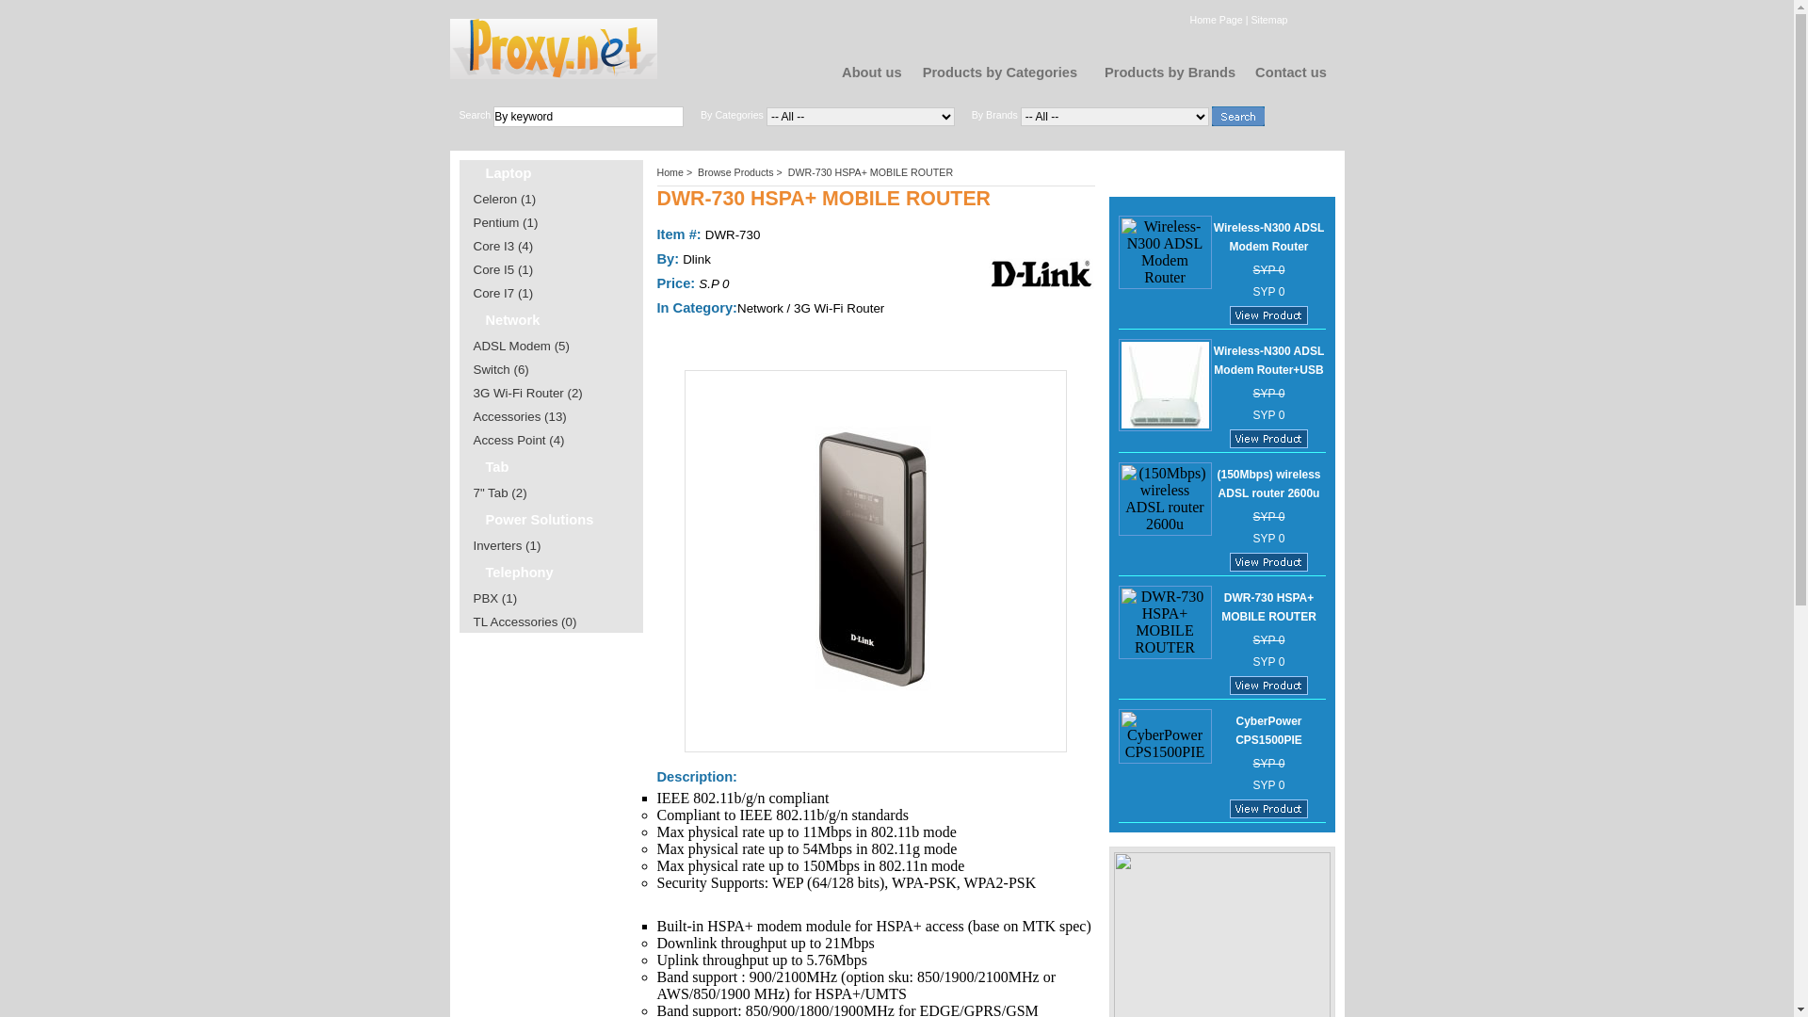 The image size is (1808, 1017). What do you see at coordinates (520, 573) in the screenshot?
I see `Telephony` at bounding box center [520, 573].